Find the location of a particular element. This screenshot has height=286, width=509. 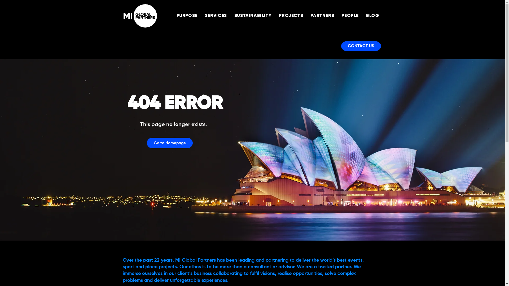

PEOPLE is located at coordinates (350, 16).